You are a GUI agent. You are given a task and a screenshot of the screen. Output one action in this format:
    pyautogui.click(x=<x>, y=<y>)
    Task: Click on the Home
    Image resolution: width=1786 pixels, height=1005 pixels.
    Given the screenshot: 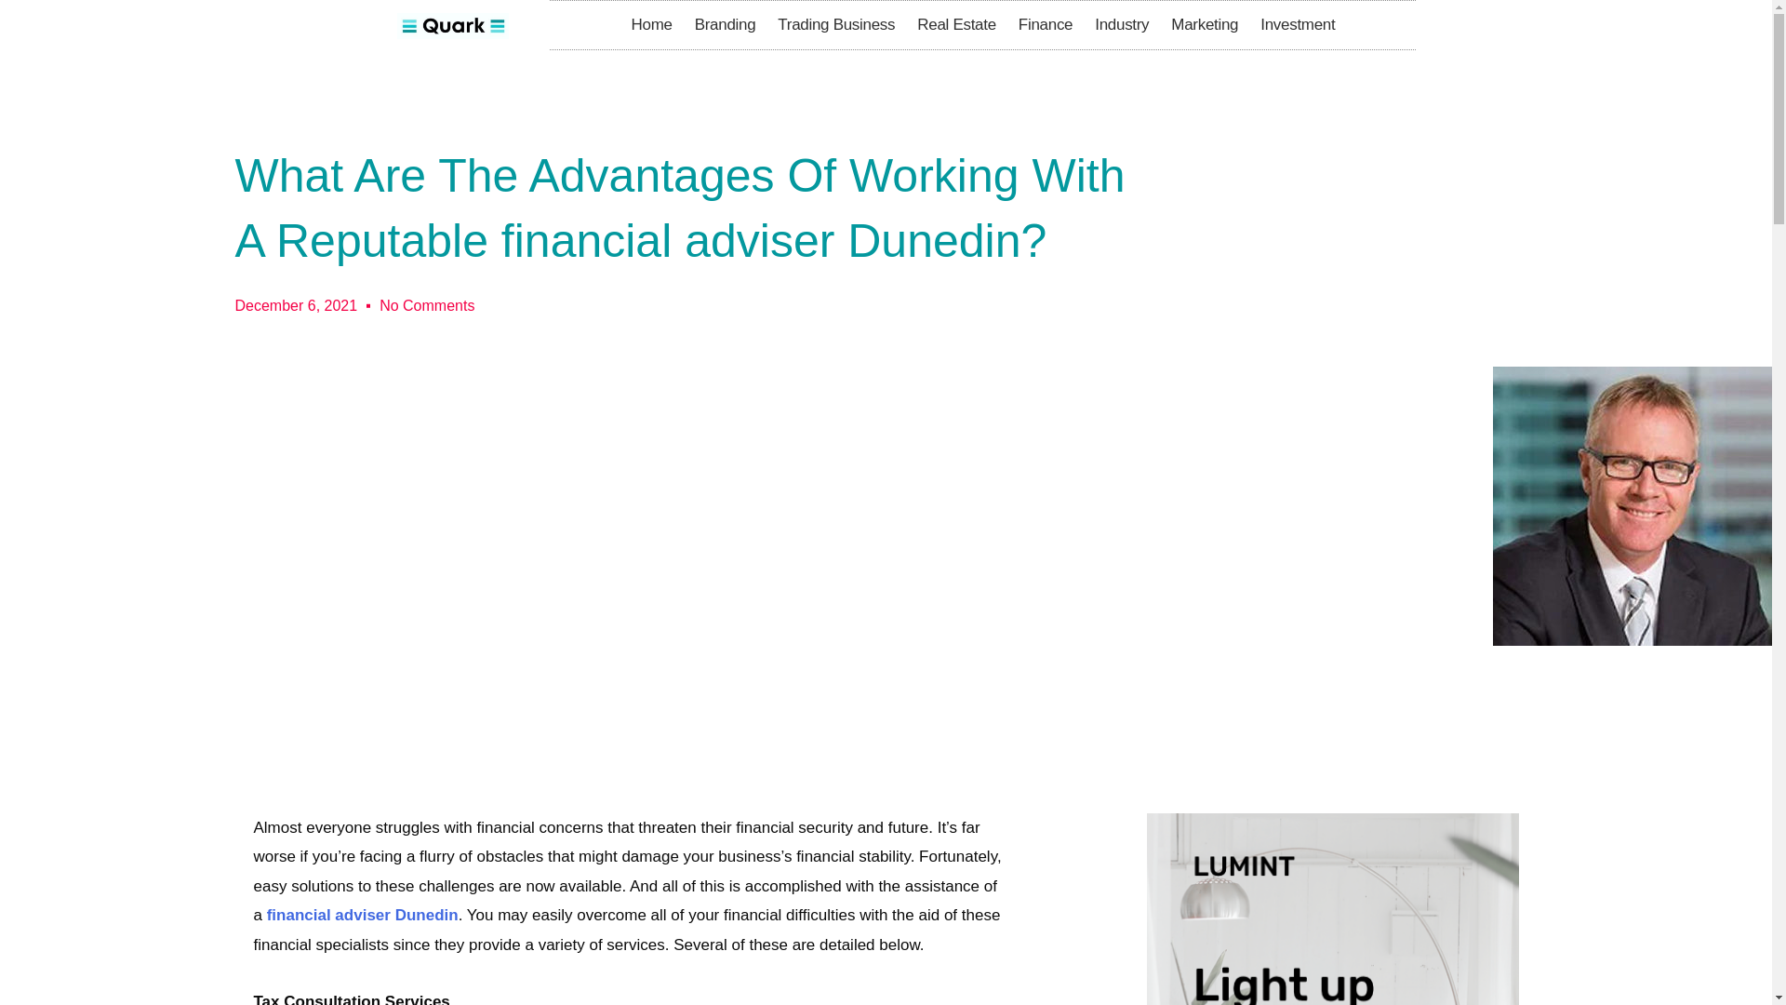 What is the action you would take?
    pyautogui.click(x=651, y=24)
    